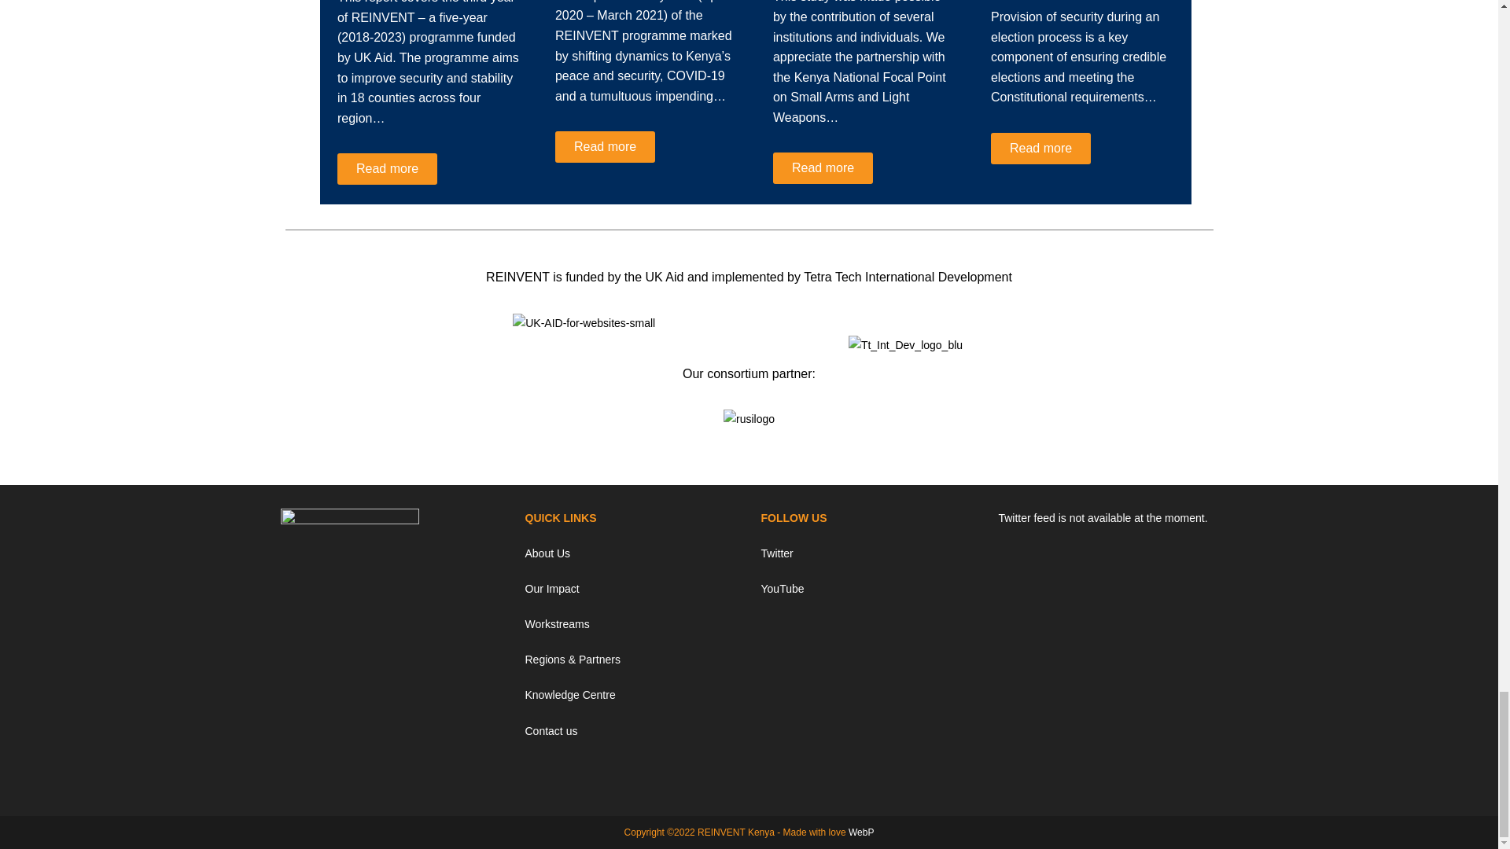 Image resolution: width=1510 pixels, height=849 pixels. I want to click on UK-AID-for-websites-small, so click(584, 323).